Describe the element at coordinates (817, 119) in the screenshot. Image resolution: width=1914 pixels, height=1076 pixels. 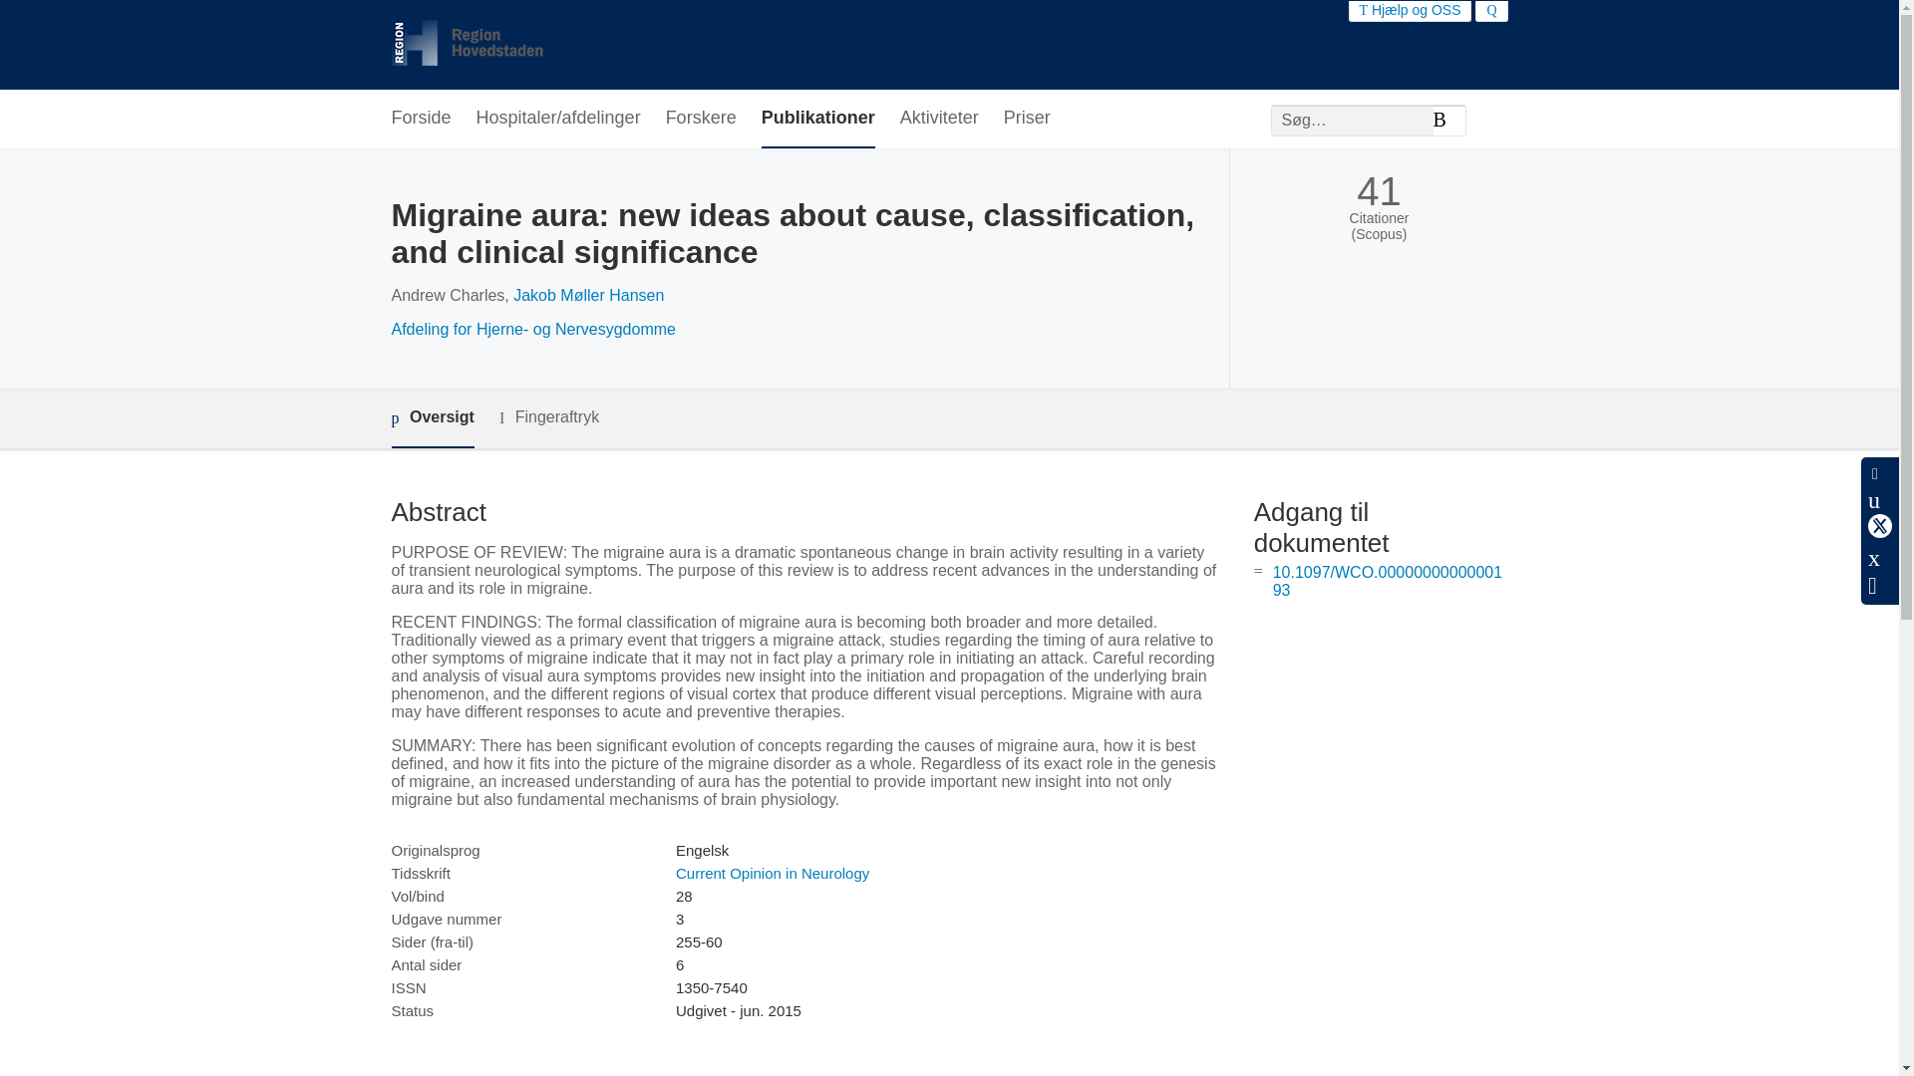
I see `Publikationer` at that location.